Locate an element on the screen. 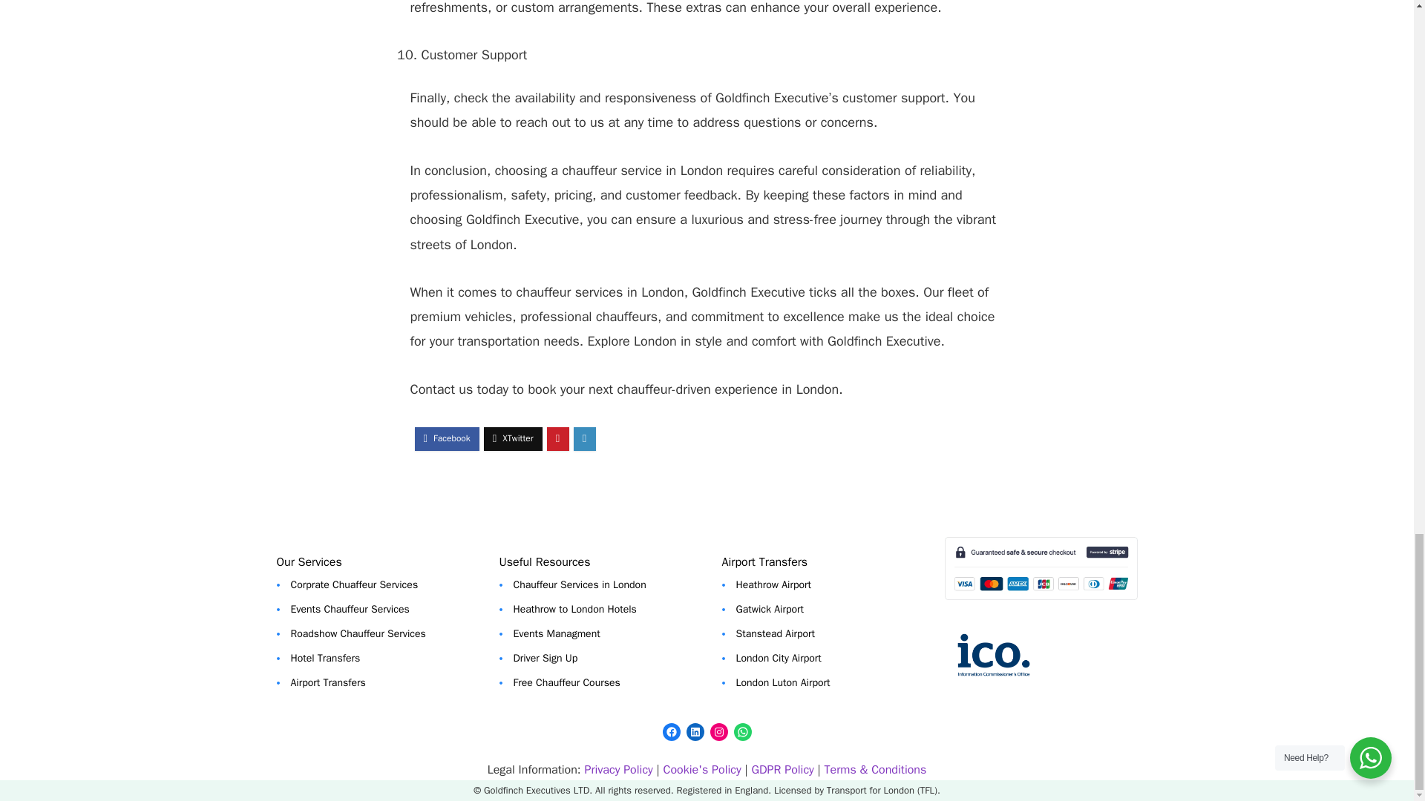 This screenshot has height=801, width=1425. Instagram is located at coordinates (718, 732).